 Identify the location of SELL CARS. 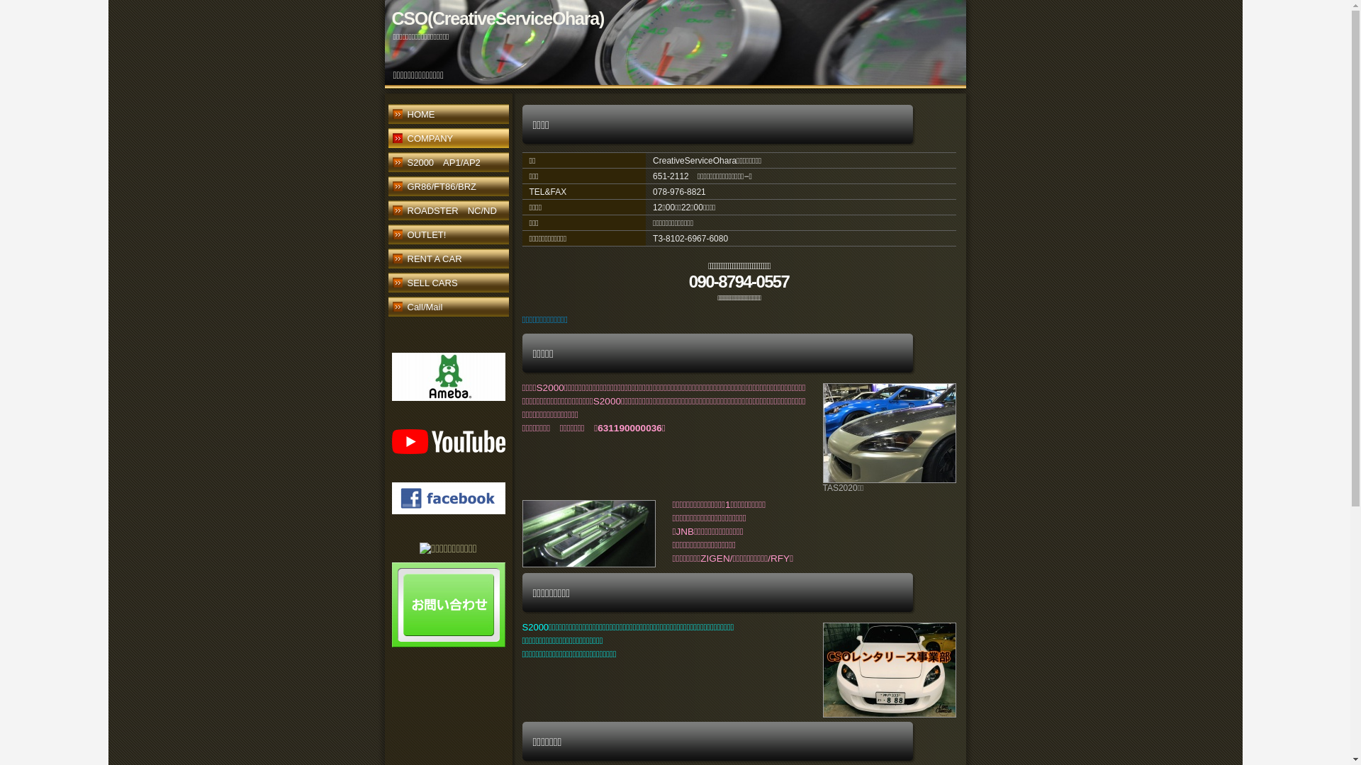
(448, 285).